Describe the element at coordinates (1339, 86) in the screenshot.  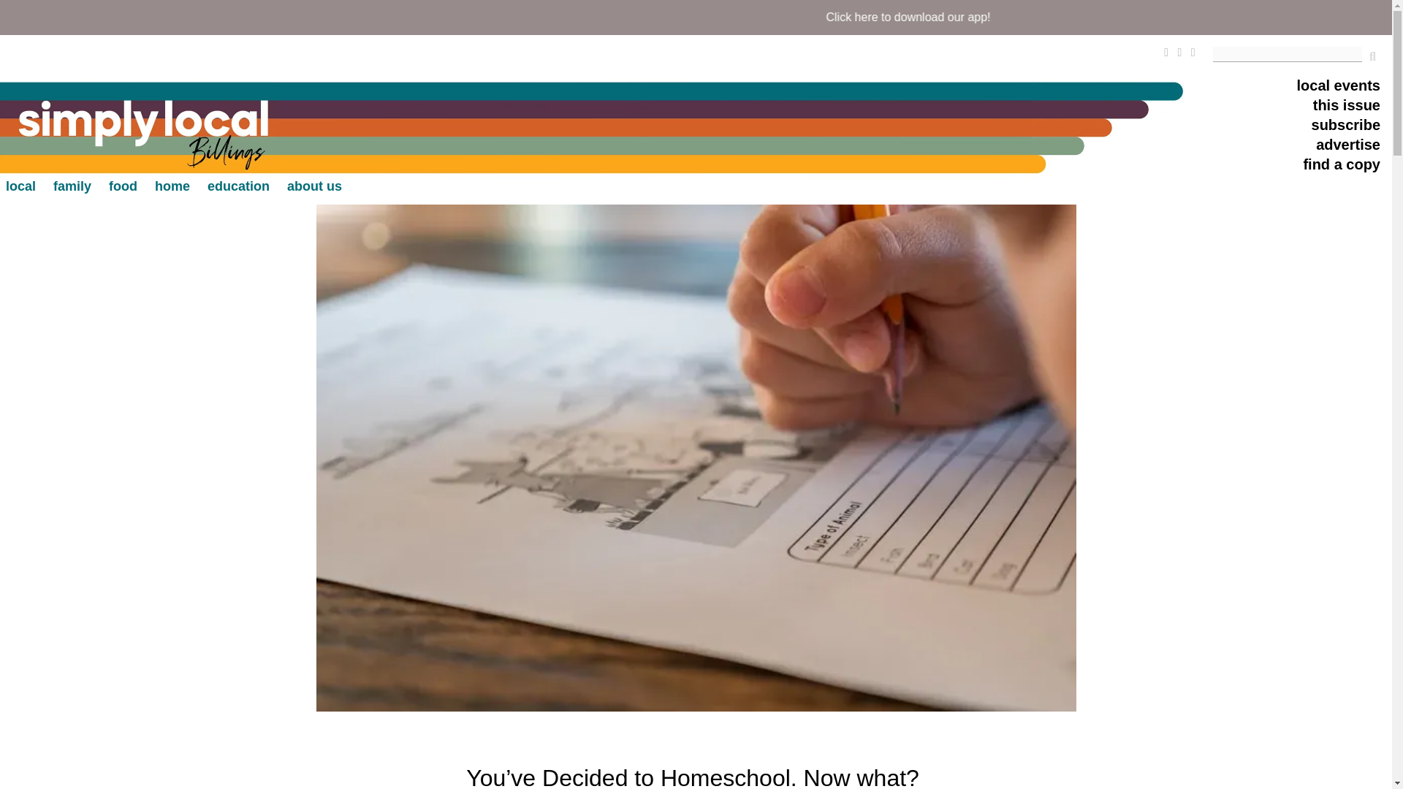
I see `local events` at that location.